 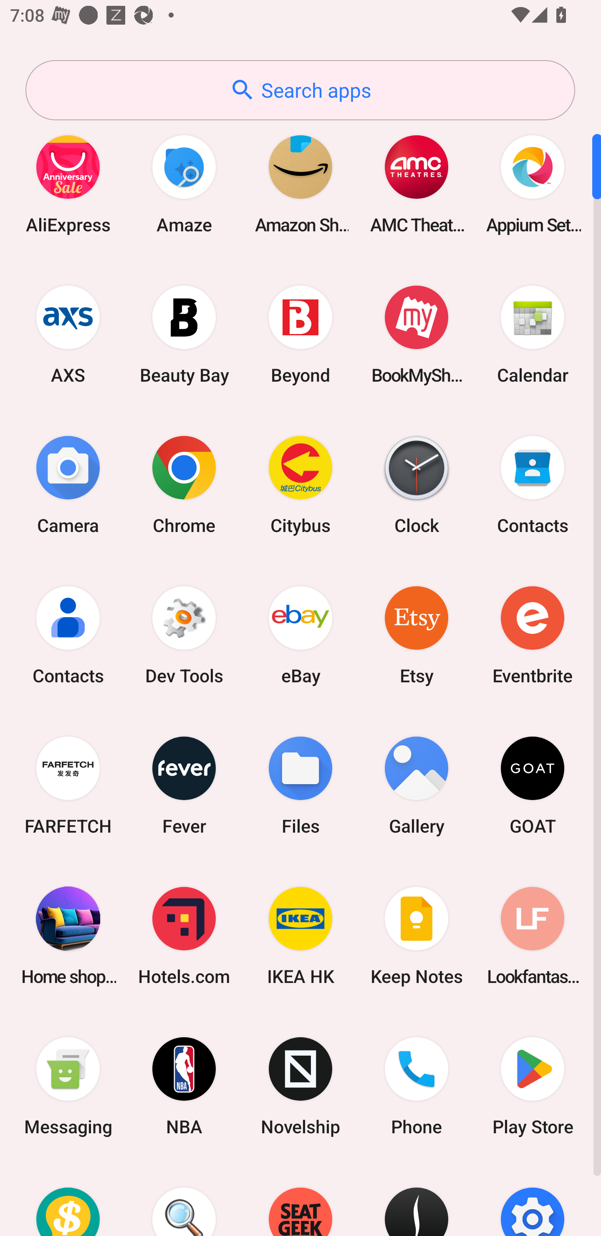 I want to click on Phone, so click(x=417, y=1087).